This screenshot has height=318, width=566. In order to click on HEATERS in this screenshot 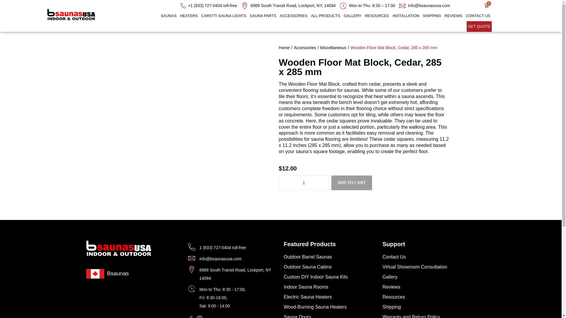, I will do `click(189, 16)`.